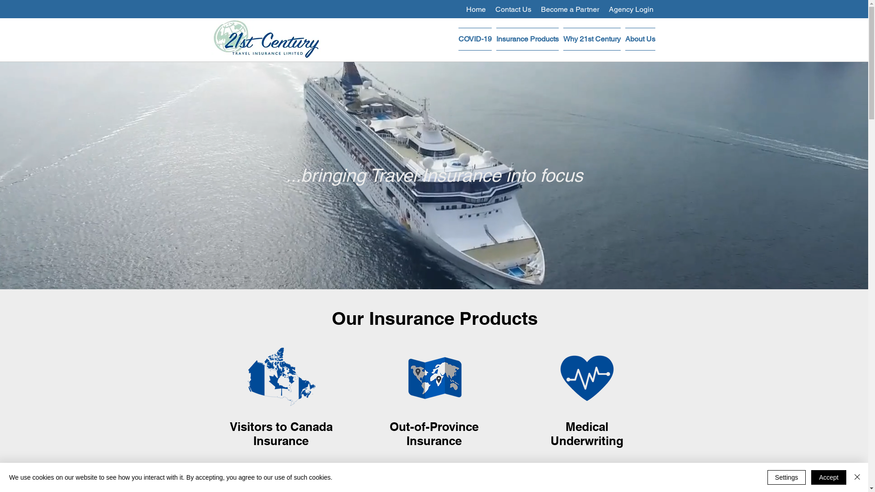 The image size is (875, 492). Describe the element at coordinates (639, 39) in the screenshot. I see `About Us` at that location.